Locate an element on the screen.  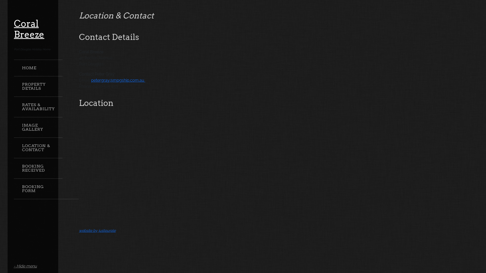
Coral Breeze is located at coordinates (29, 29).